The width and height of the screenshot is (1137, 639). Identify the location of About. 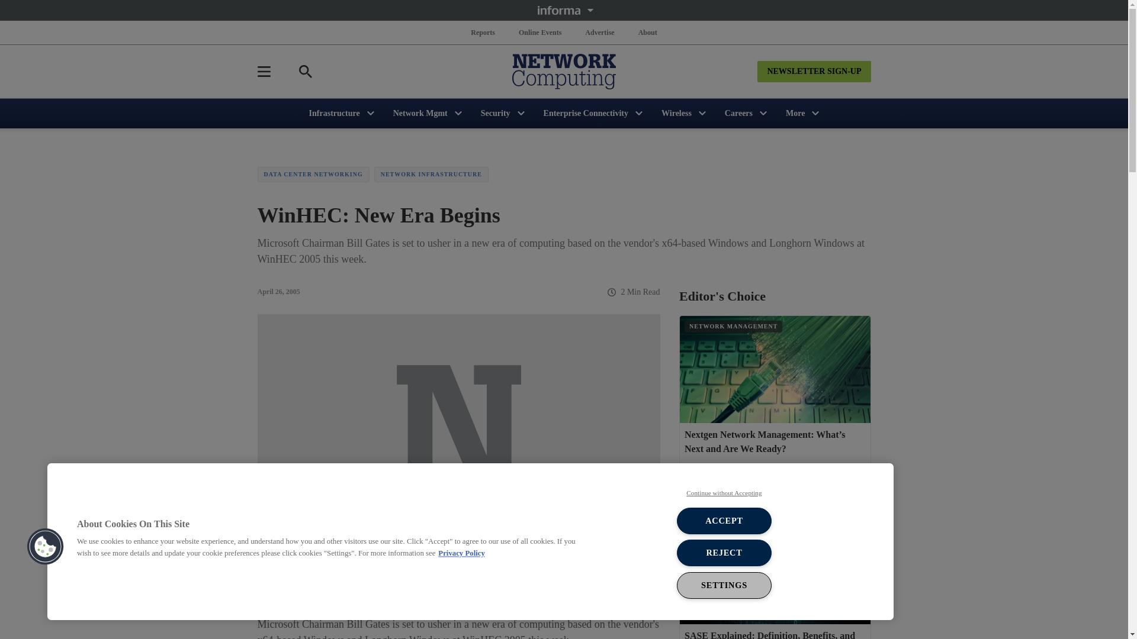
(647, 32).